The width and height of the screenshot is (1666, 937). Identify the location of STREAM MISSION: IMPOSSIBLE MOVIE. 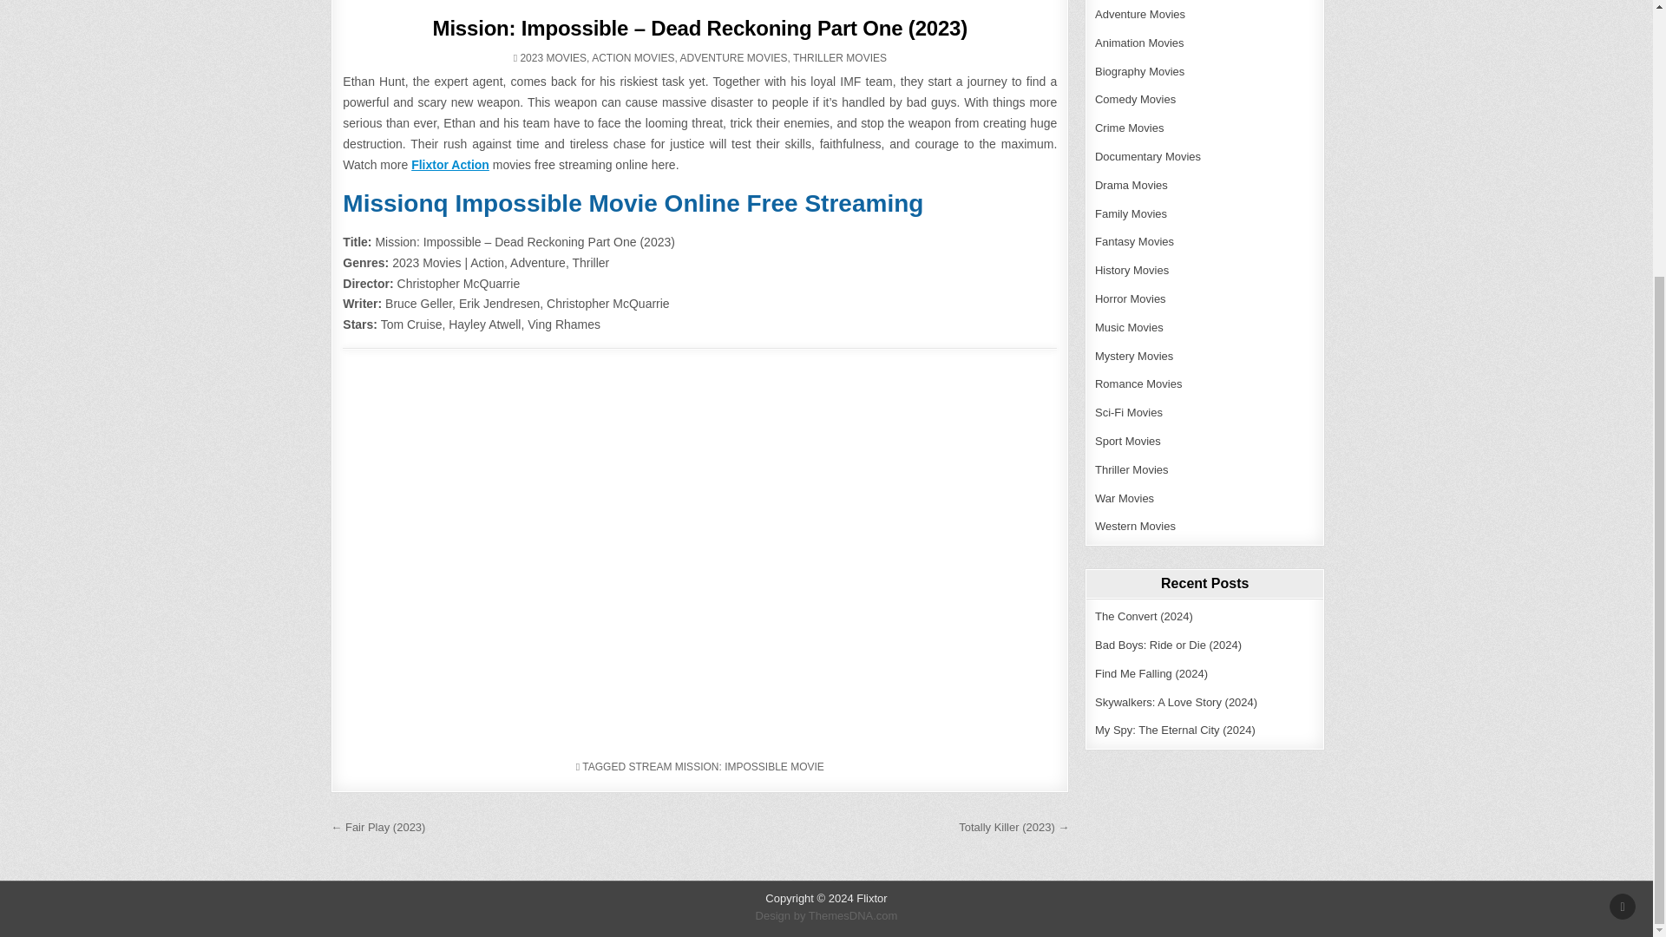
(725, 767).